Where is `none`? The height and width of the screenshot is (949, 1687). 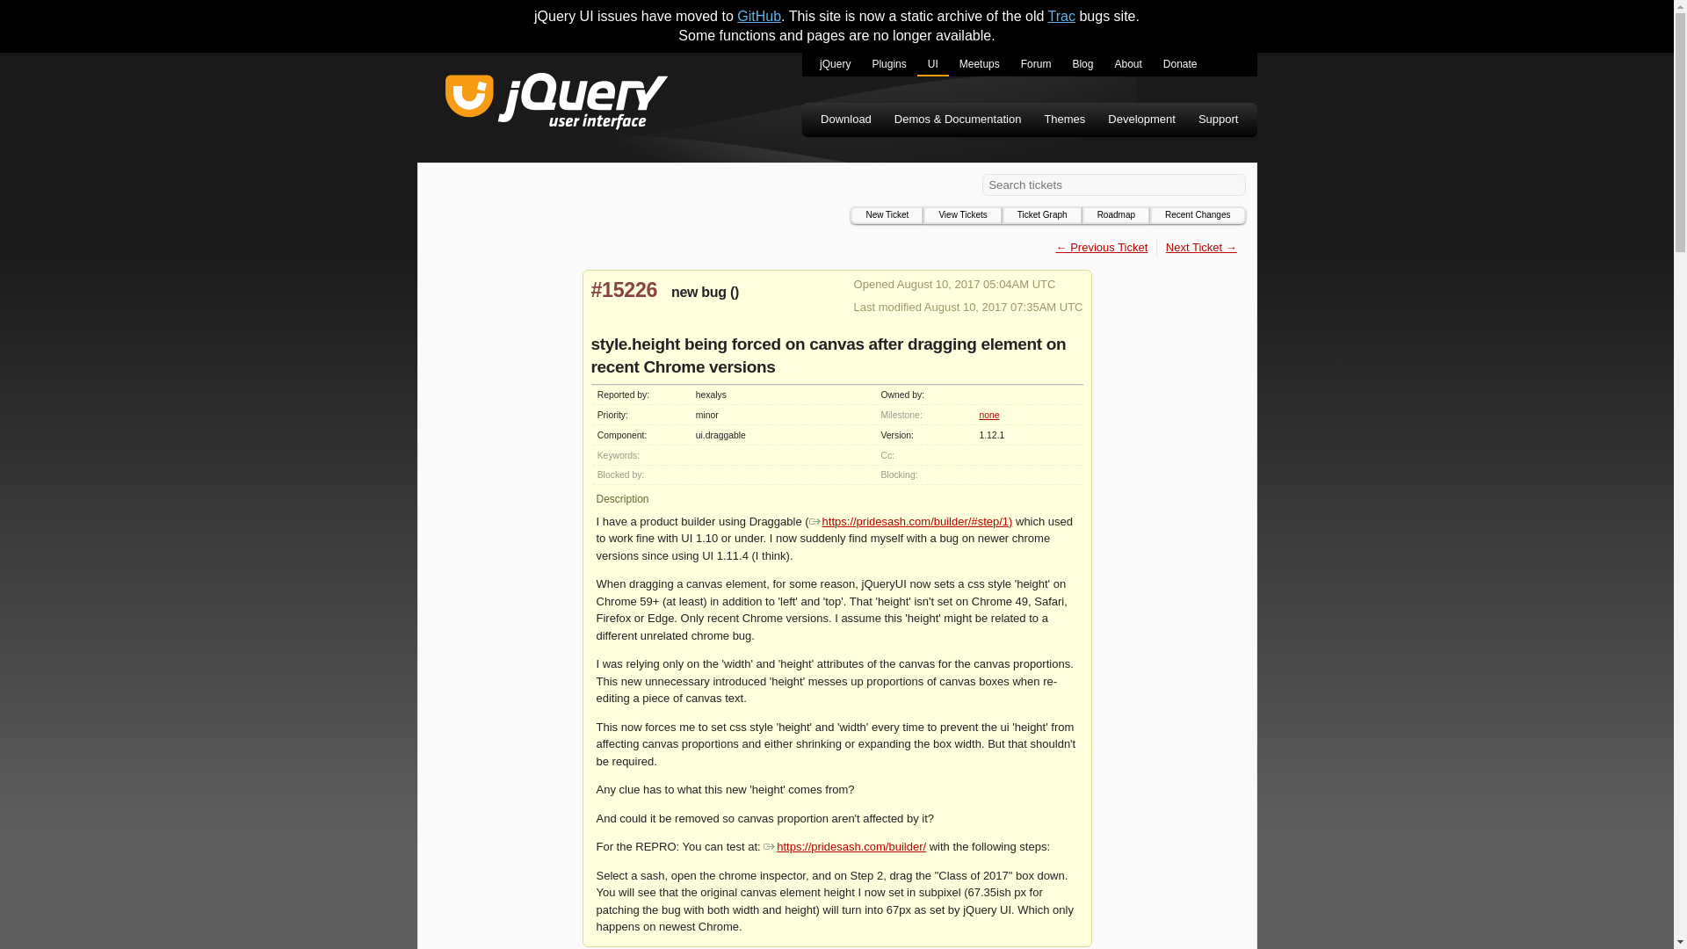
none is located at coordinates (988, 415).